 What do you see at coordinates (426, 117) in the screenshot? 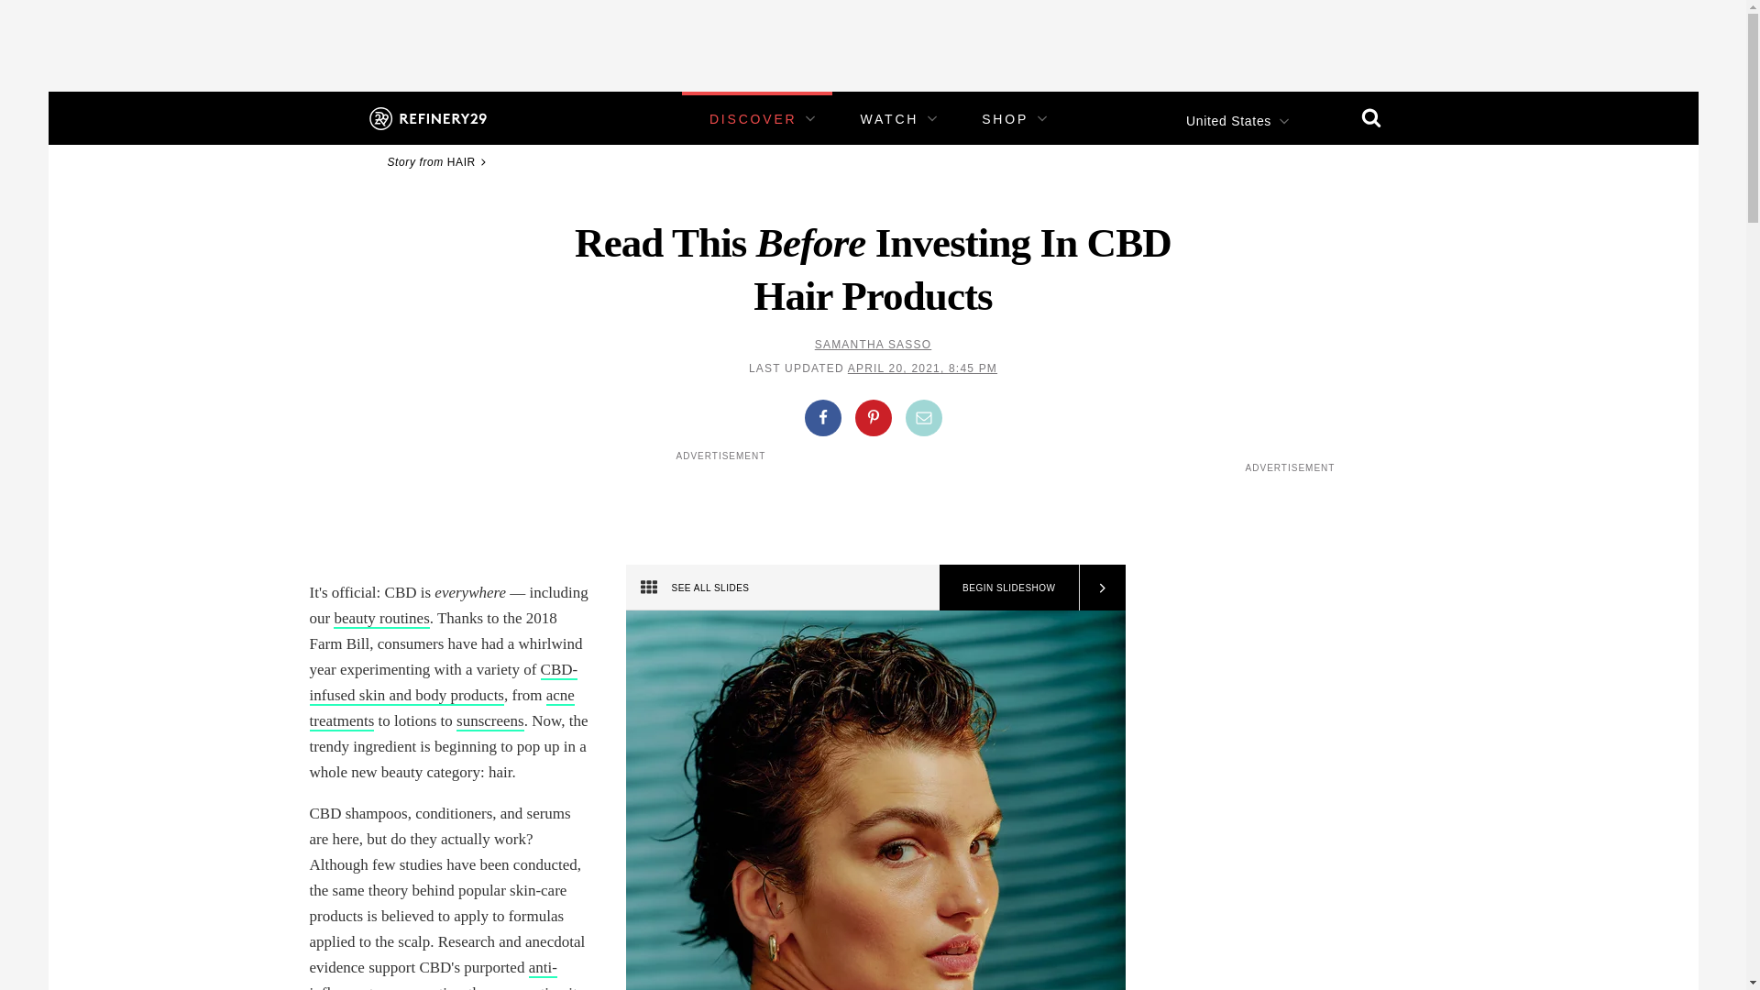
I see `Refinery29` at bounding box center [426, 117].